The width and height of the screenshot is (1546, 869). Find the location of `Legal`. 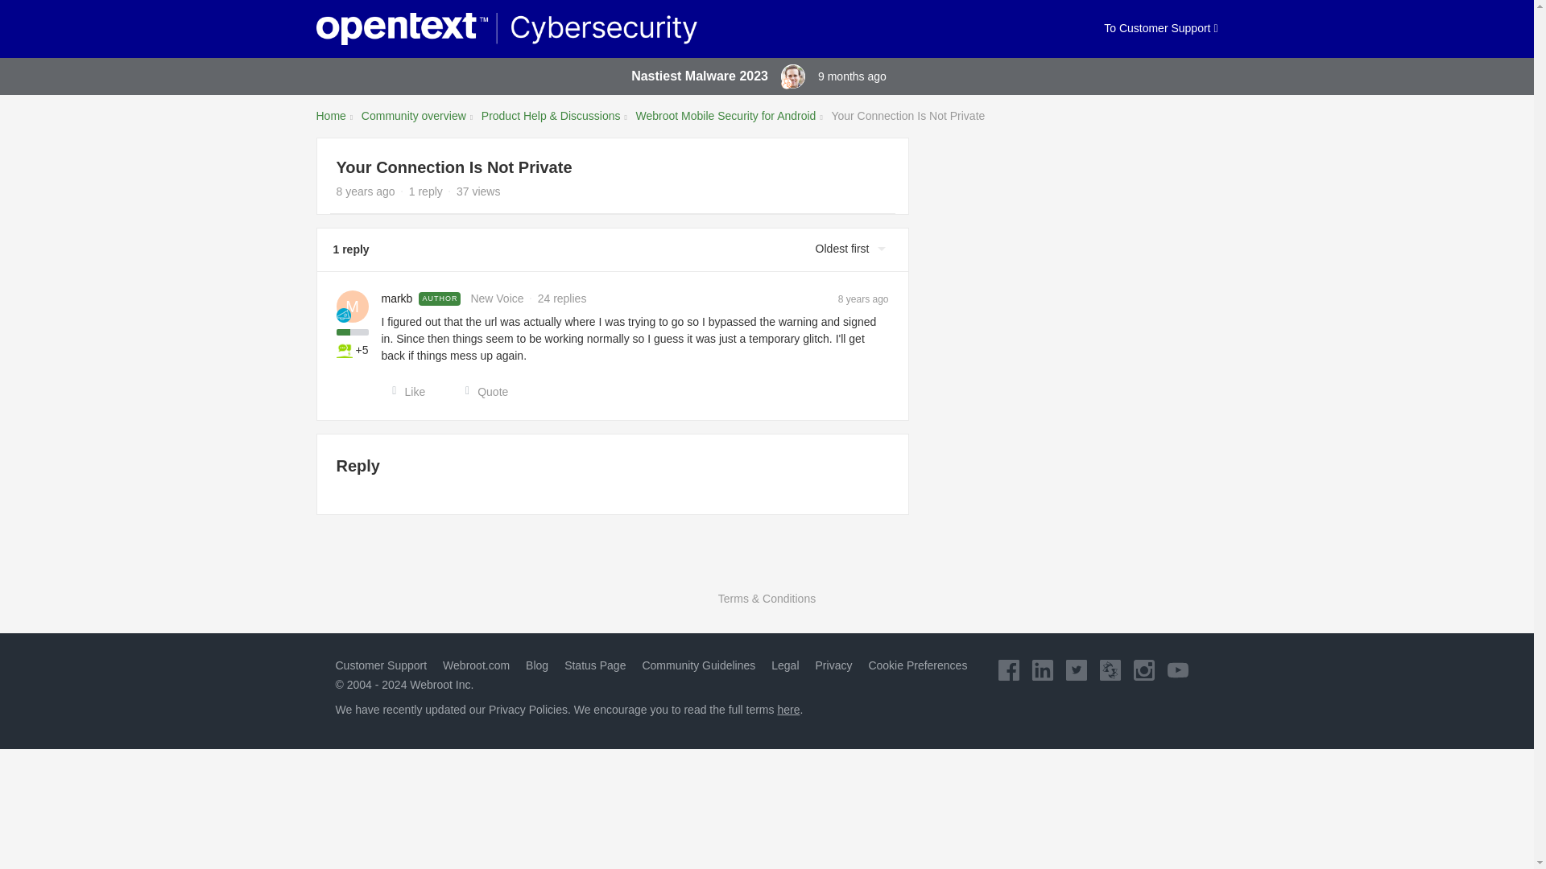

Legal is located at coordinates (785, 665).